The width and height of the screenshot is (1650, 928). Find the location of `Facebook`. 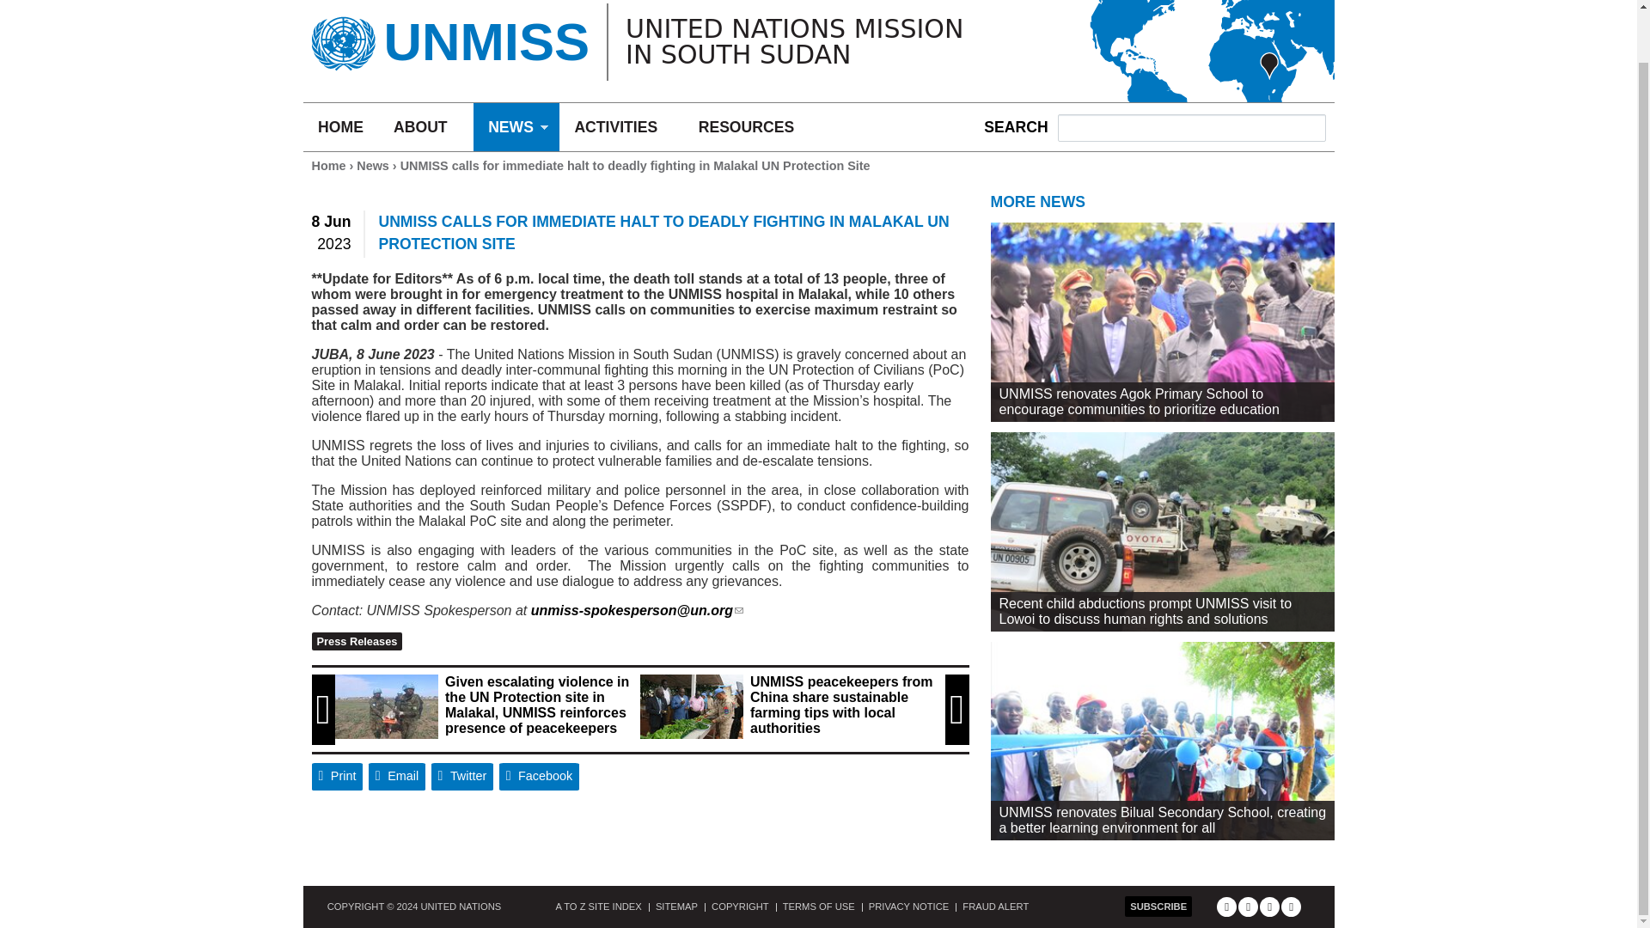

Facebook is located at coordinates (540, 777).